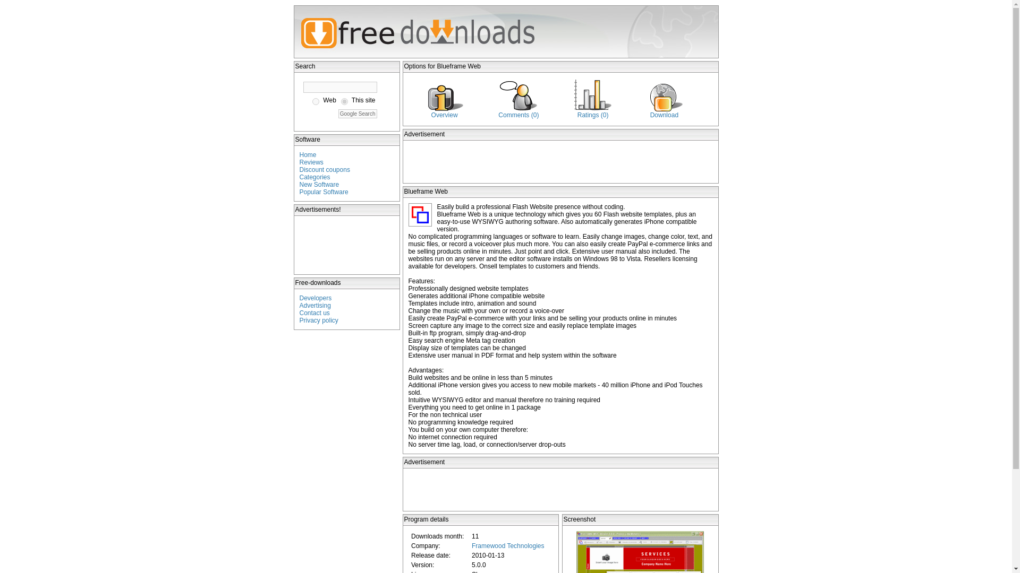  Describe the element at coordinates (324, 192) in the screenshot. I see `Popular Software` at that location.